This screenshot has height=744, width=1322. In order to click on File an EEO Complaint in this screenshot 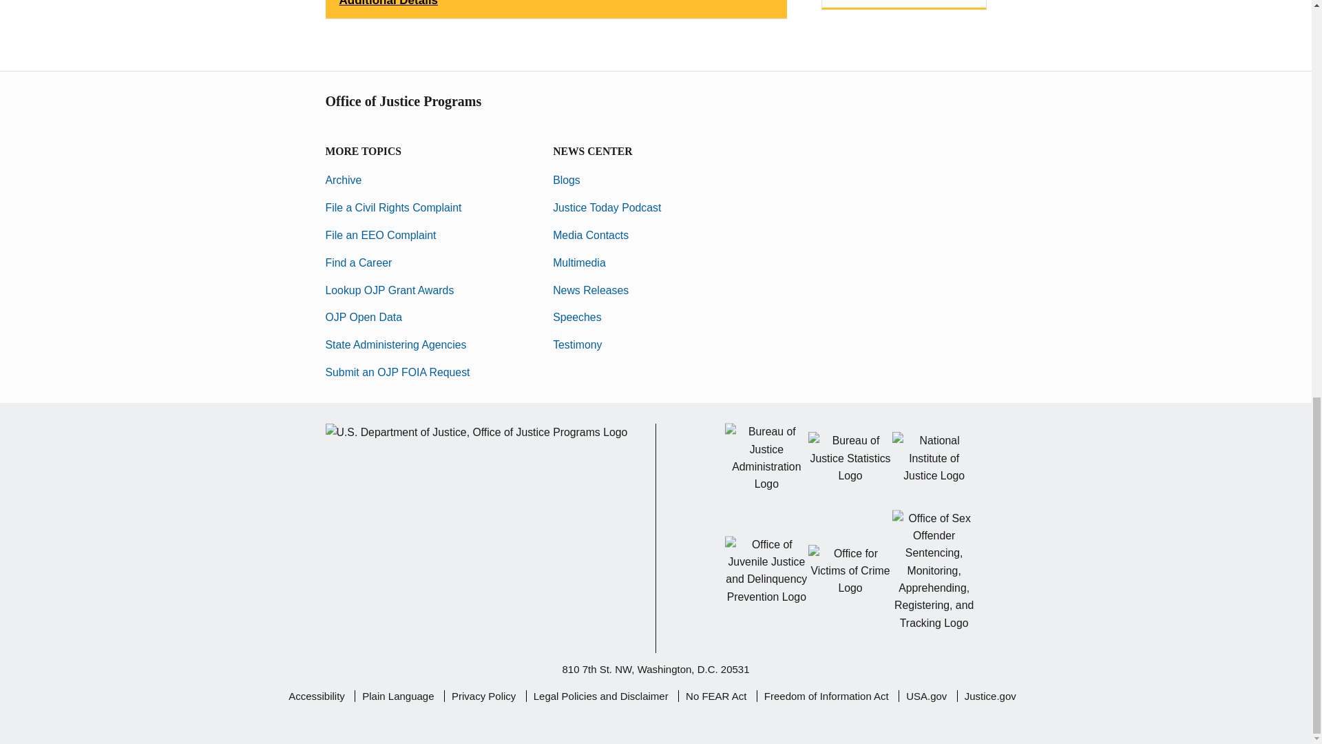, I will do `click(380, 234)`.